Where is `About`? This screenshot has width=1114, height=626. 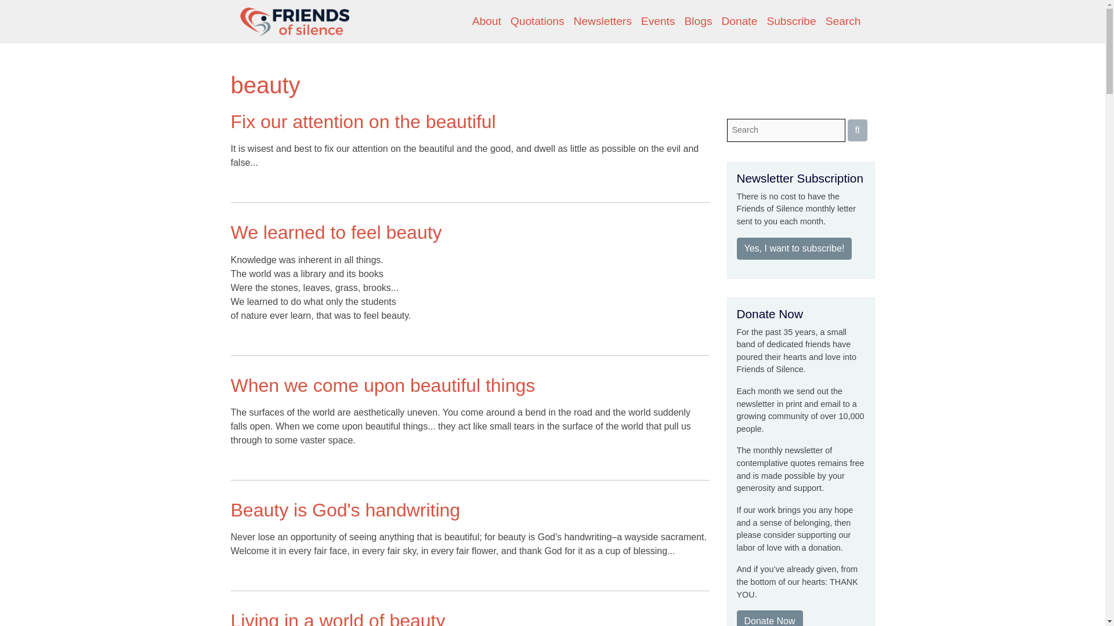
About is located at coordinates (486, 22).